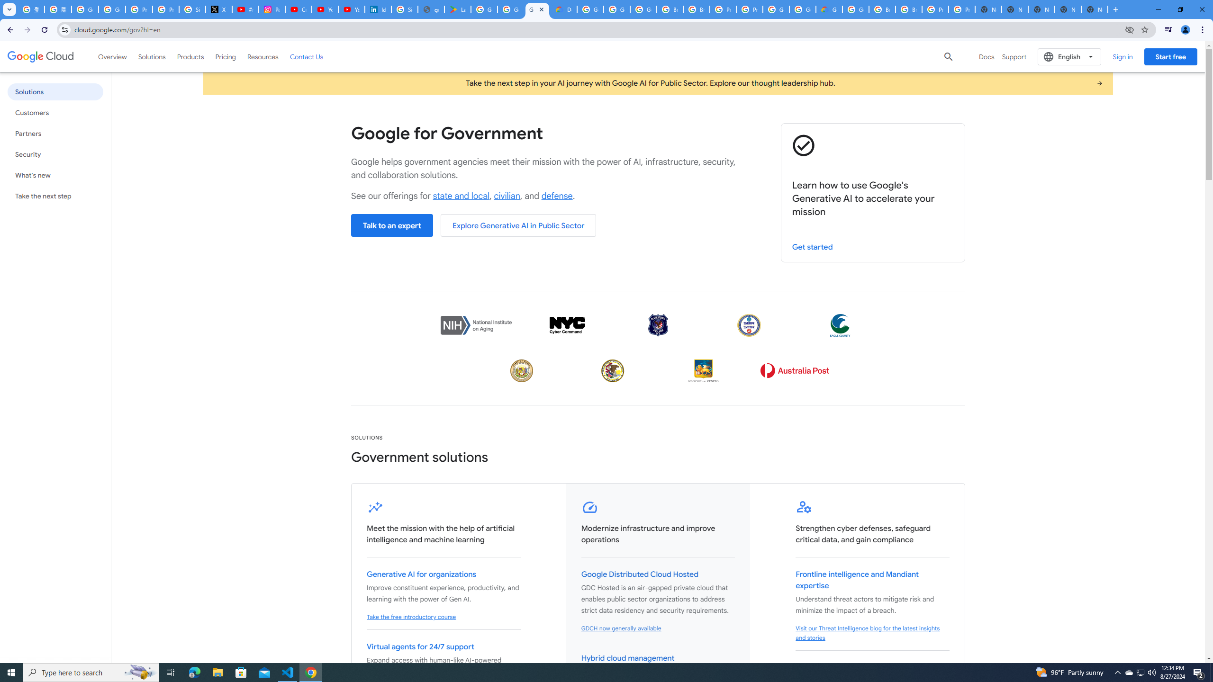 This screenshot has height=682, width=1213. Describe the element at coordinates (794, 370) in the screenshot. I see `Australia Post` at that location.